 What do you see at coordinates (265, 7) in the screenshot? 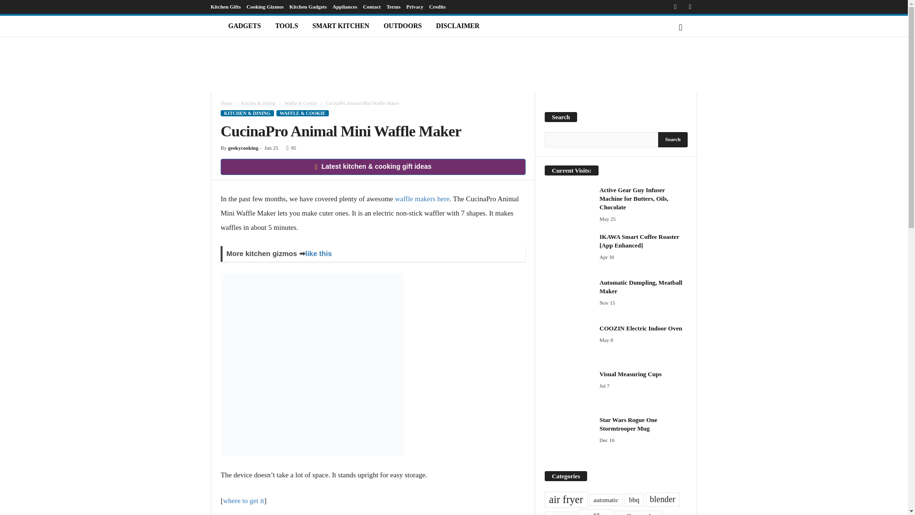
I see `Cooking Gizmos` at bounding box center [265, 7].